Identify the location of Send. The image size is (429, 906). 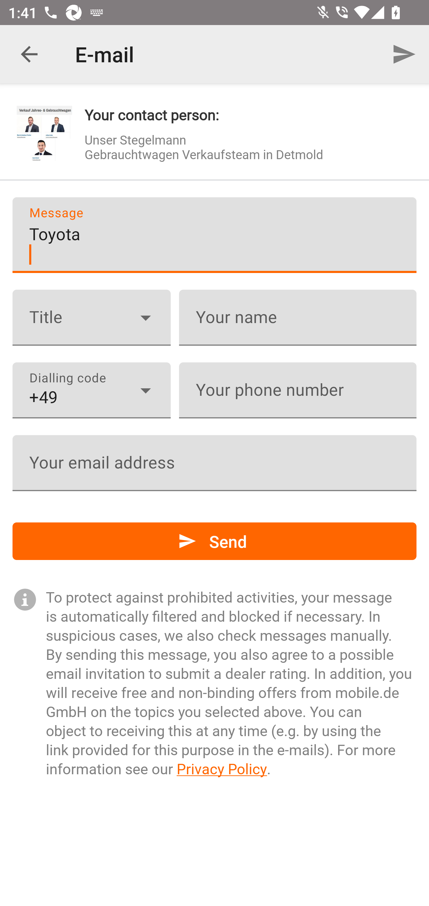
(404, 54).